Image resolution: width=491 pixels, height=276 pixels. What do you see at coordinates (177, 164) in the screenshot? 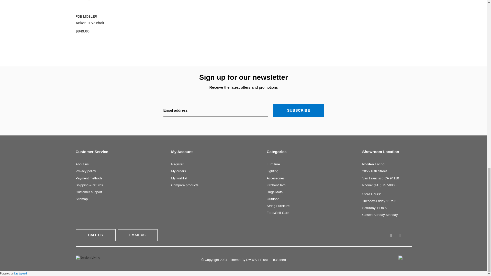
I see `Register` at bounding box center [177, 164].